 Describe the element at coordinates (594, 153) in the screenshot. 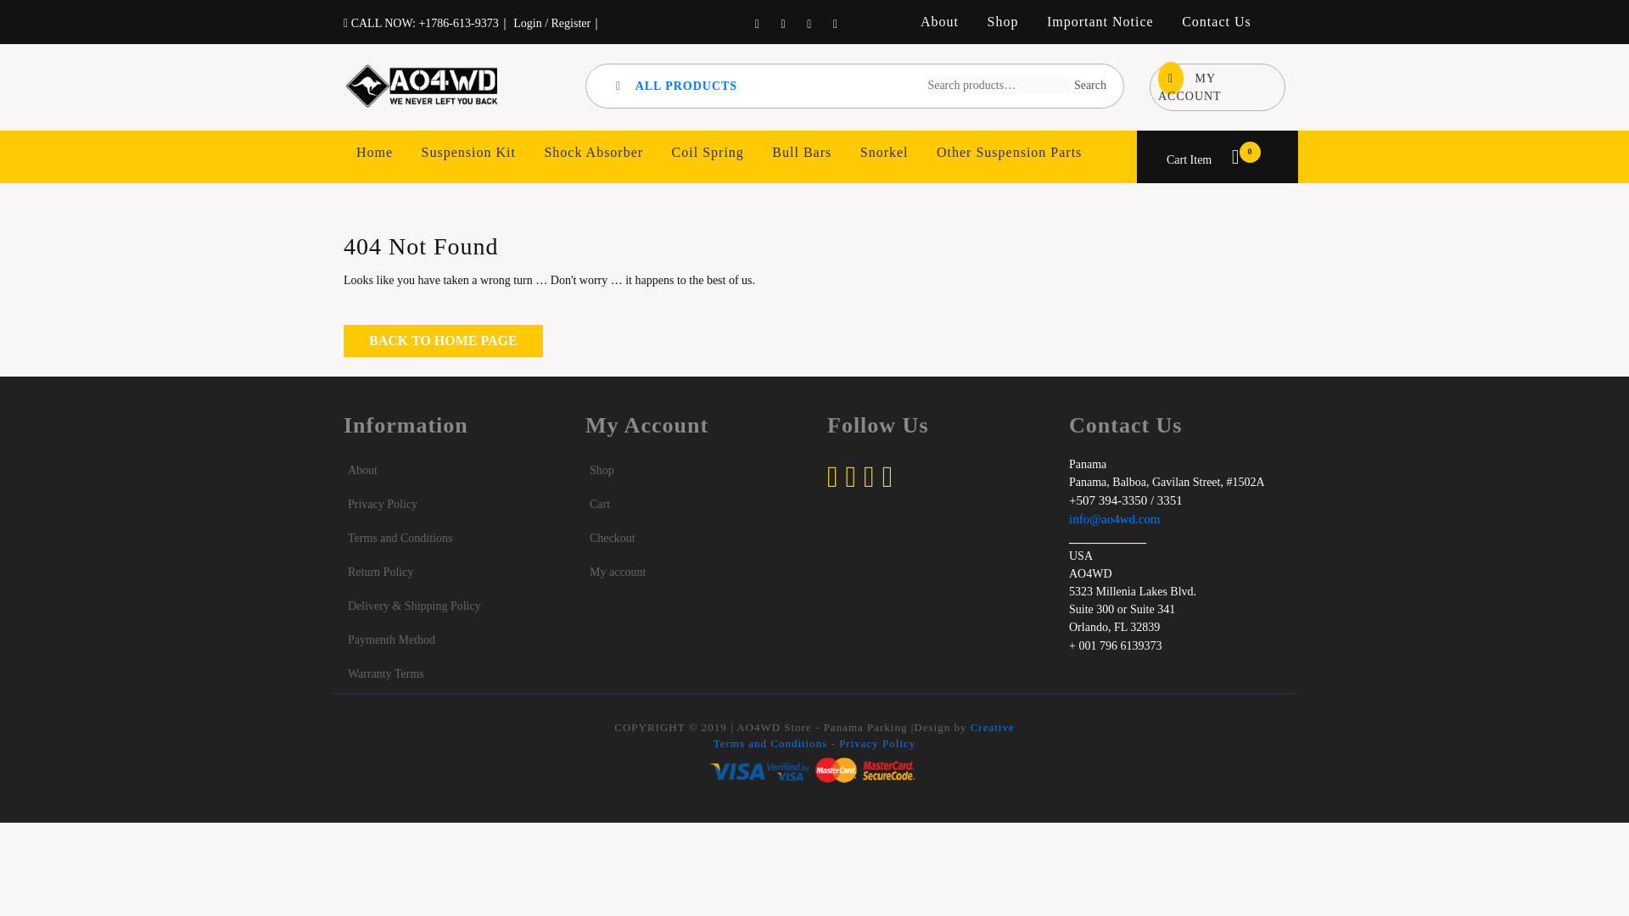

I see `Shock Absorber` at that location.